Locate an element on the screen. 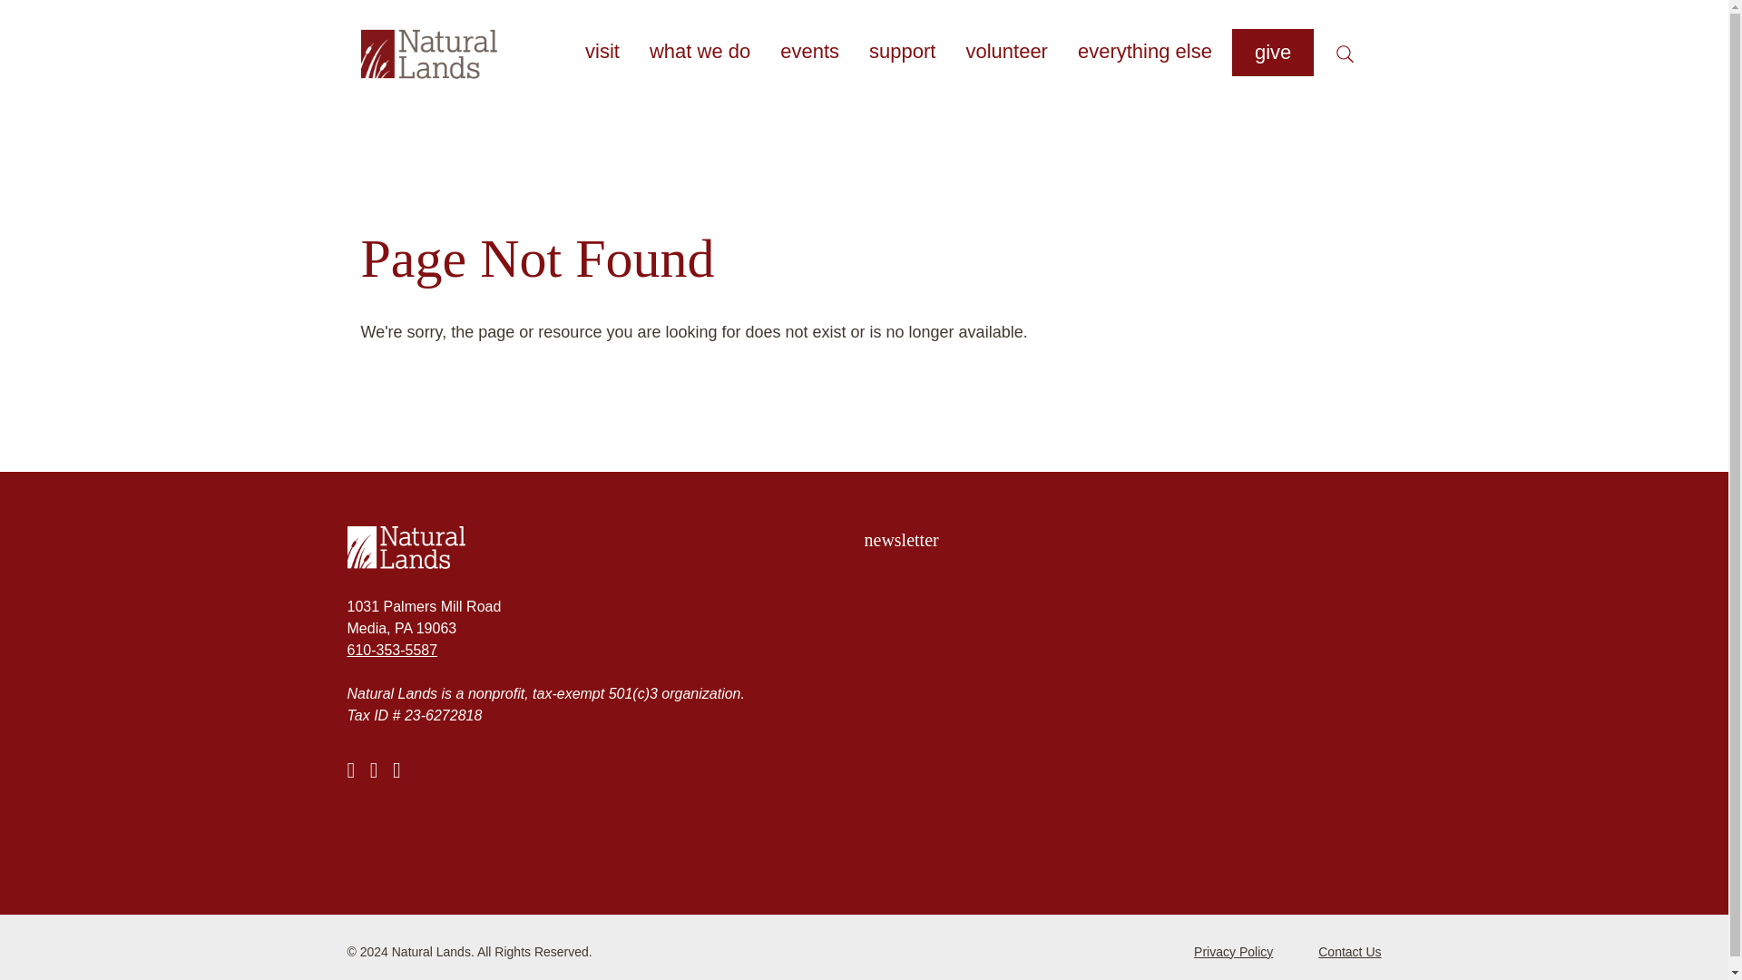 This screenshot has height=980, width=1742. 610-353-5587 is located at coordinates (392, 650).